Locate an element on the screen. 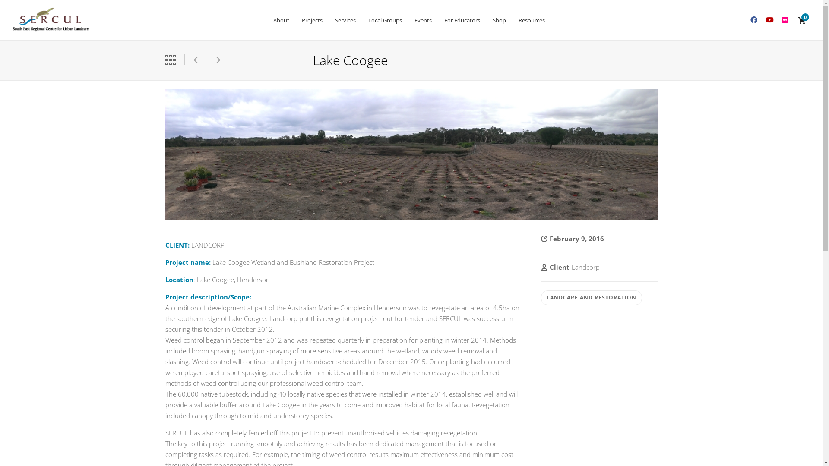 The width and height of the screenshot is (829, 466). Local Groups is located at coordinates (385, 20).